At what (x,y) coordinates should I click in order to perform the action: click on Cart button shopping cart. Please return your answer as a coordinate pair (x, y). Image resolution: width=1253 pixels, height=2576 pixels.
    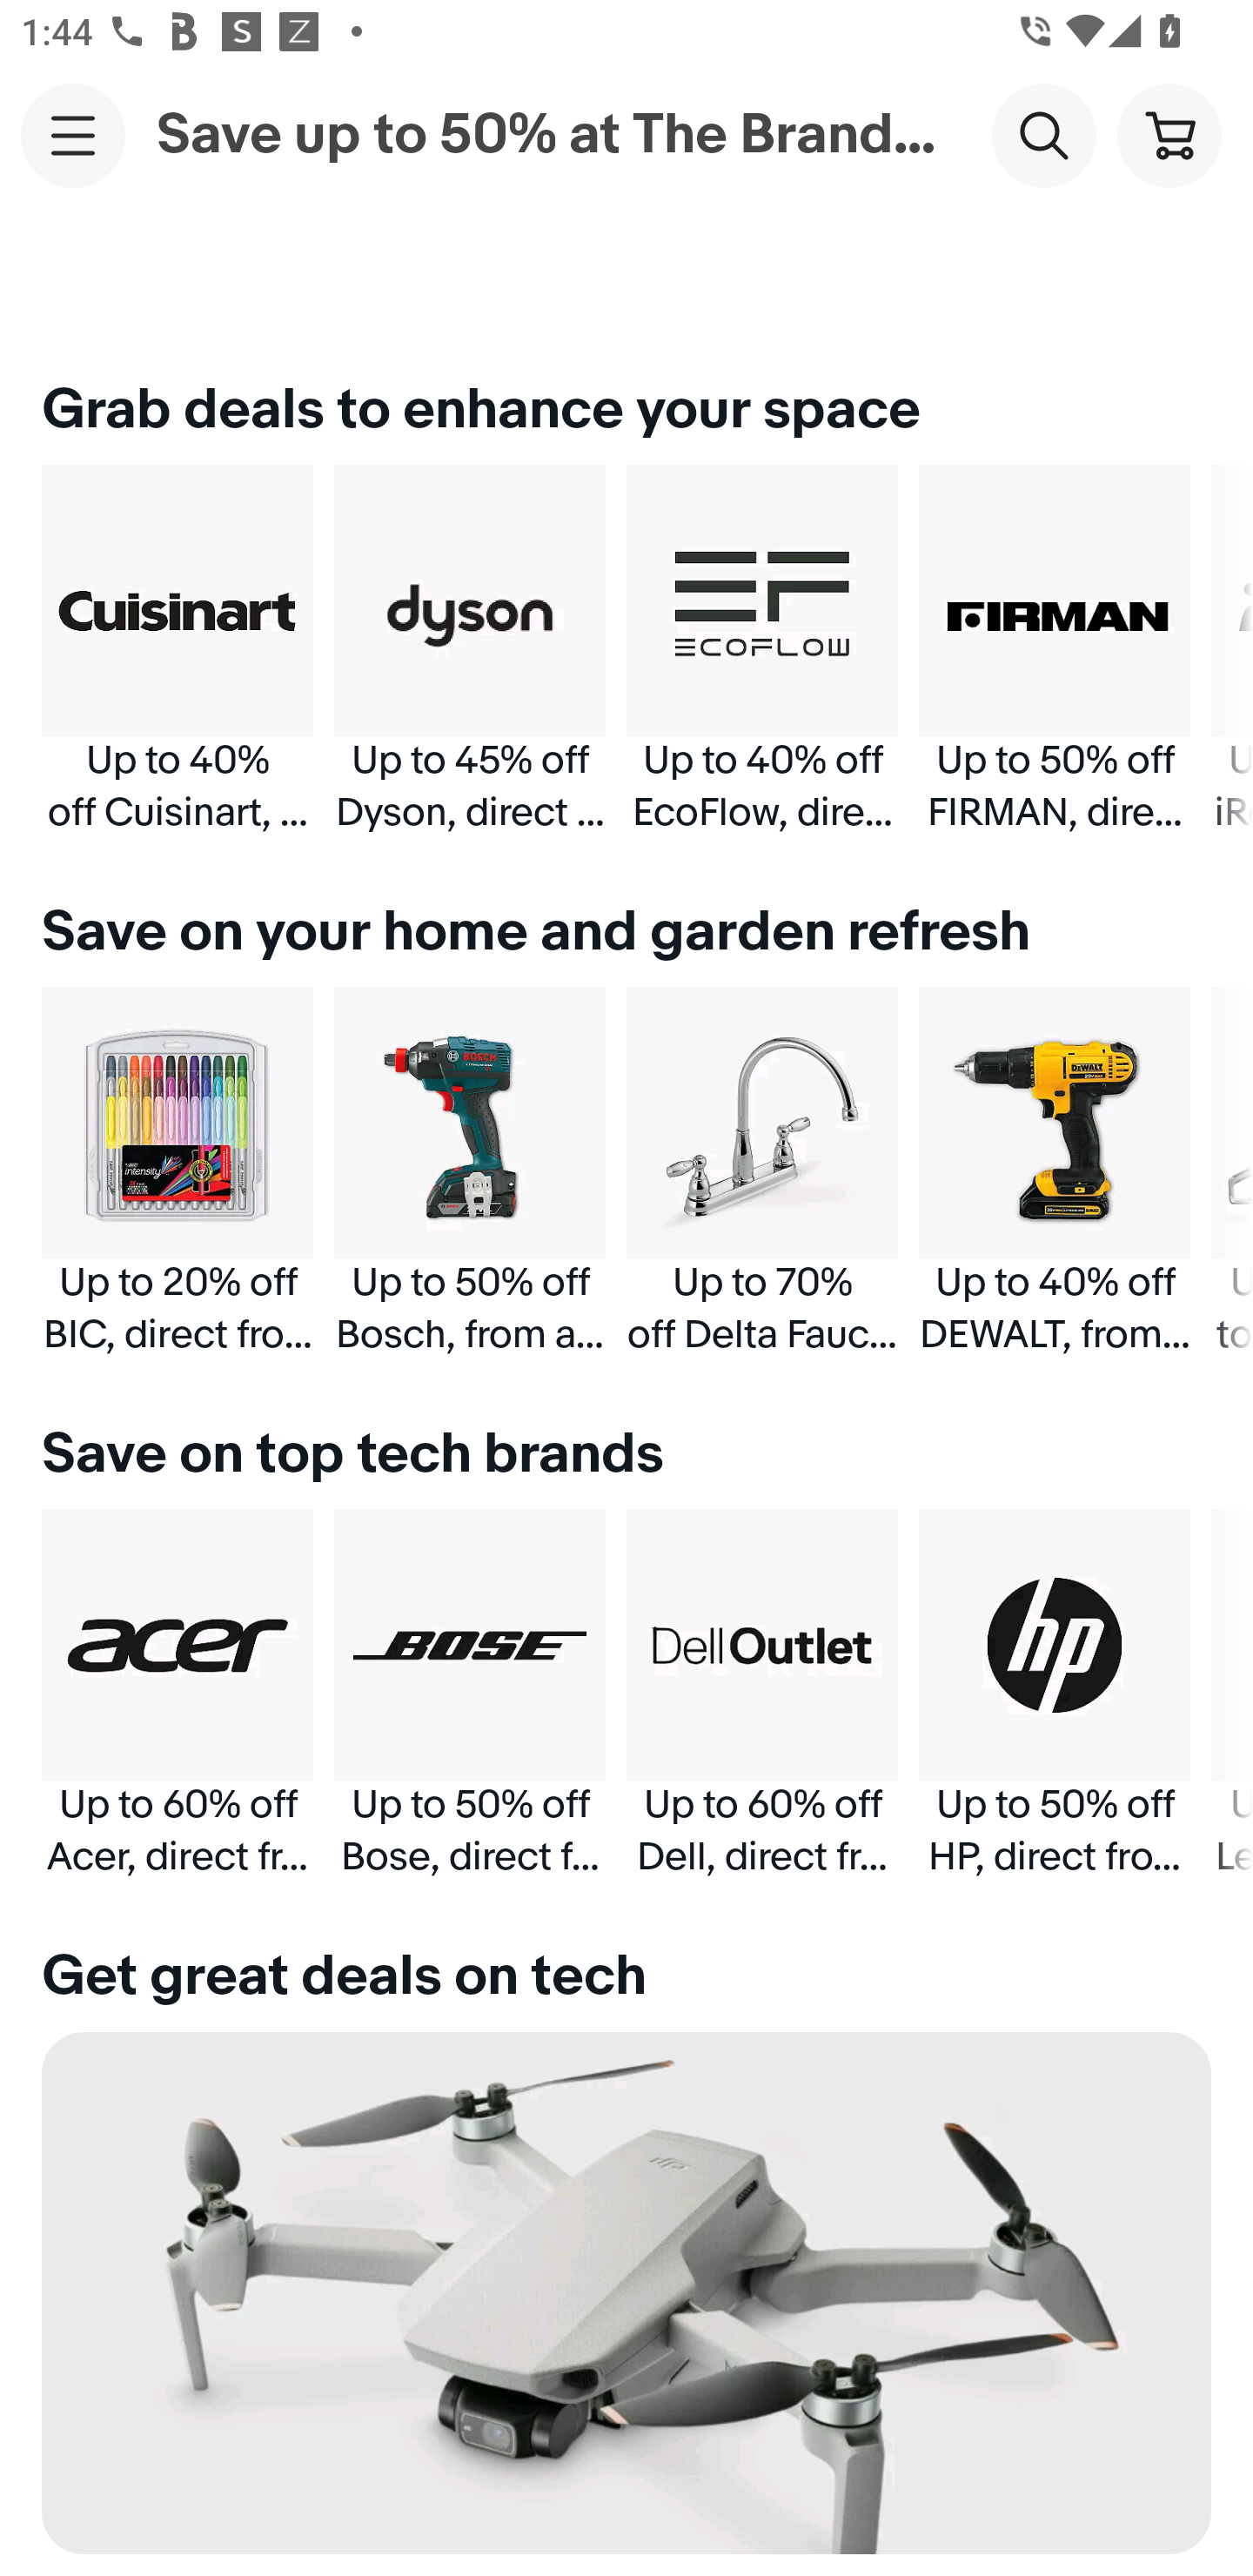
    Looking at the image, I should click on (1169, 134).